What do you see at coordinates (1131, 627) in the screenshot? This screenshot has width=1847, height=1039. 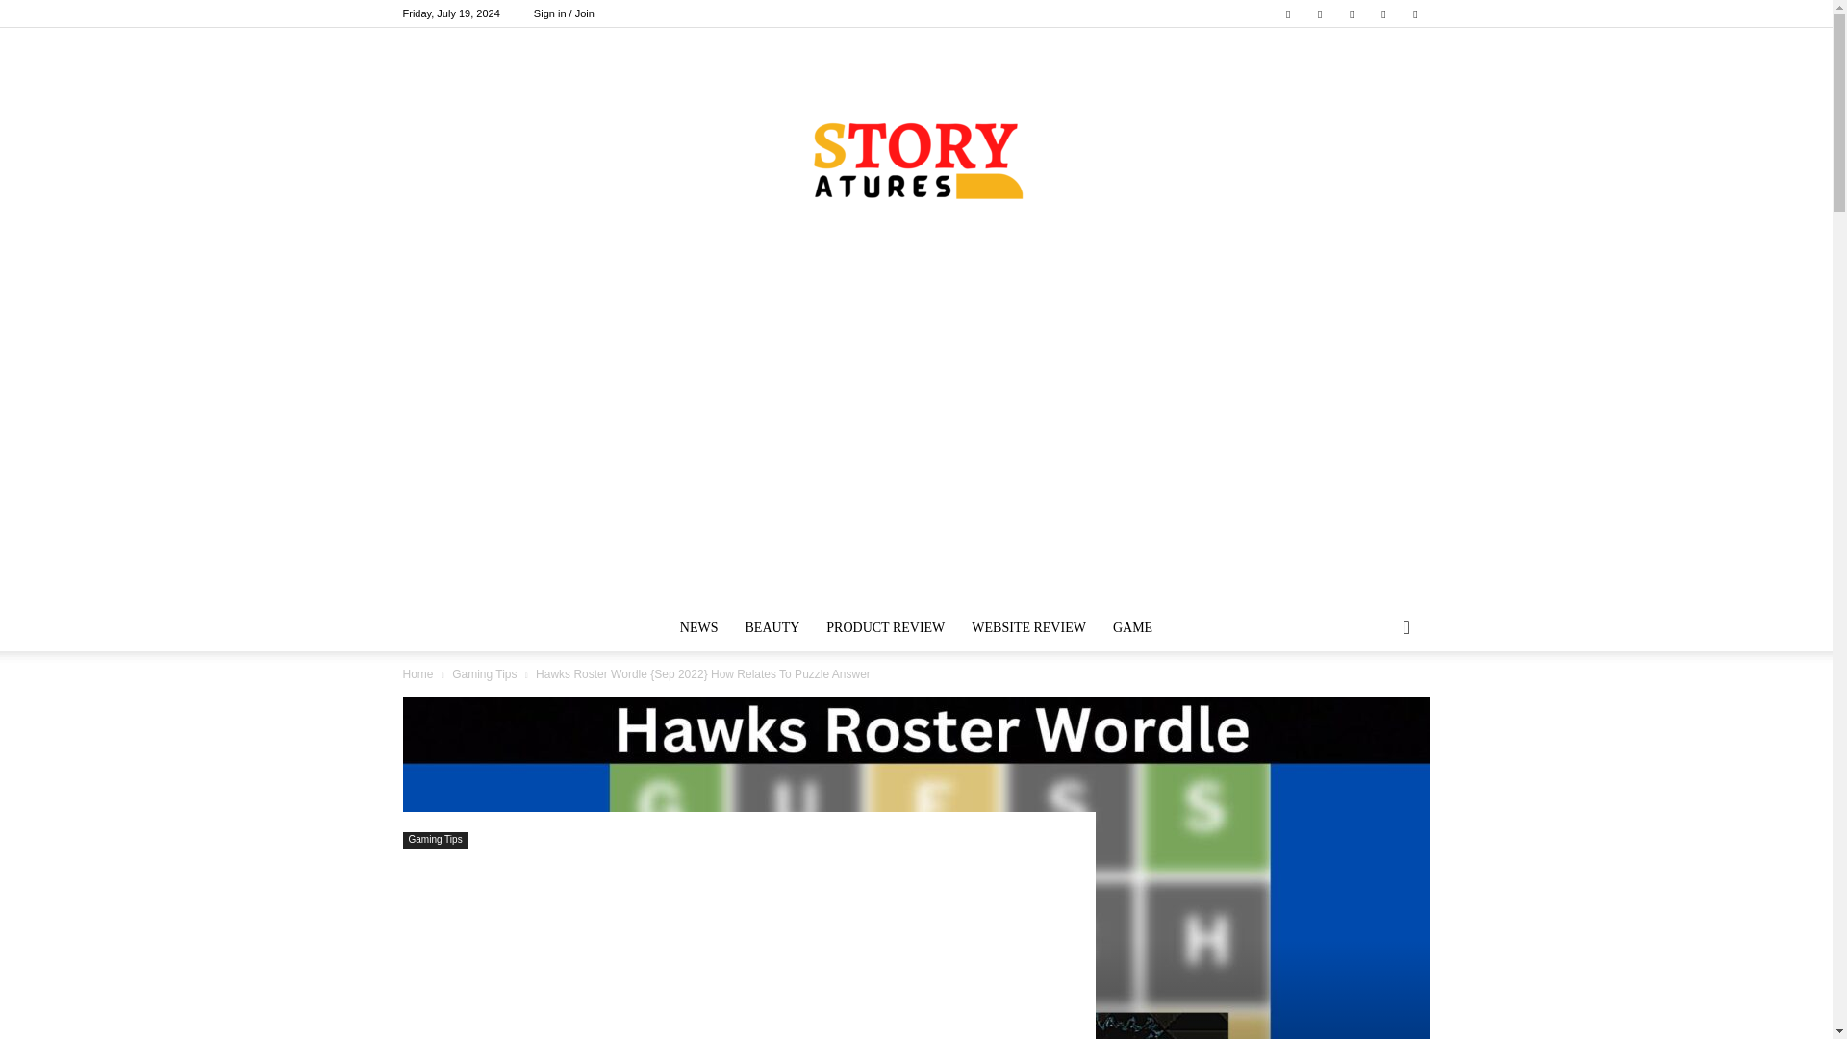 I see `GAME` at bounding box center [1131, 627].